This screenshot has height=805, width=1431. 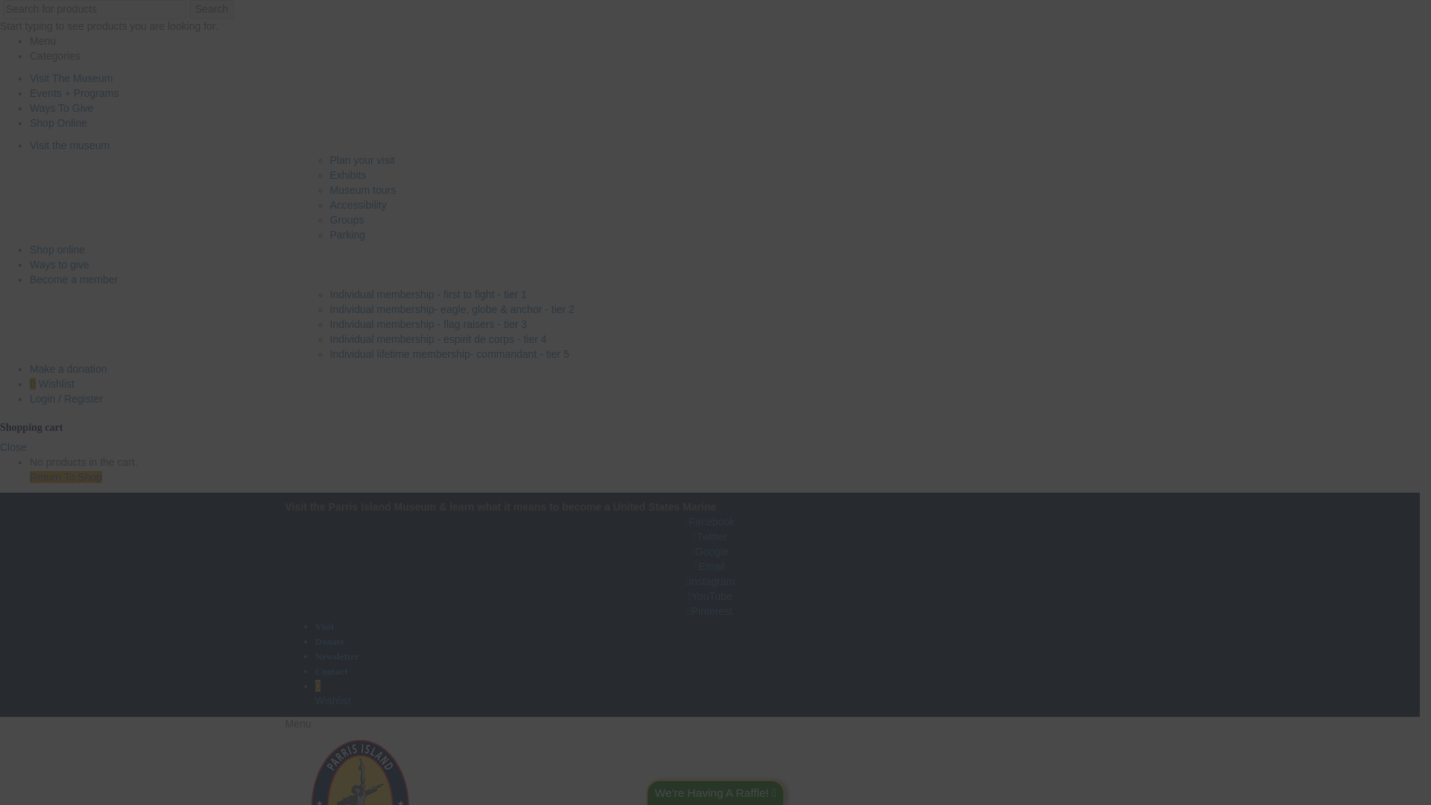 I want to click on Google, so click(x=710, y=552).